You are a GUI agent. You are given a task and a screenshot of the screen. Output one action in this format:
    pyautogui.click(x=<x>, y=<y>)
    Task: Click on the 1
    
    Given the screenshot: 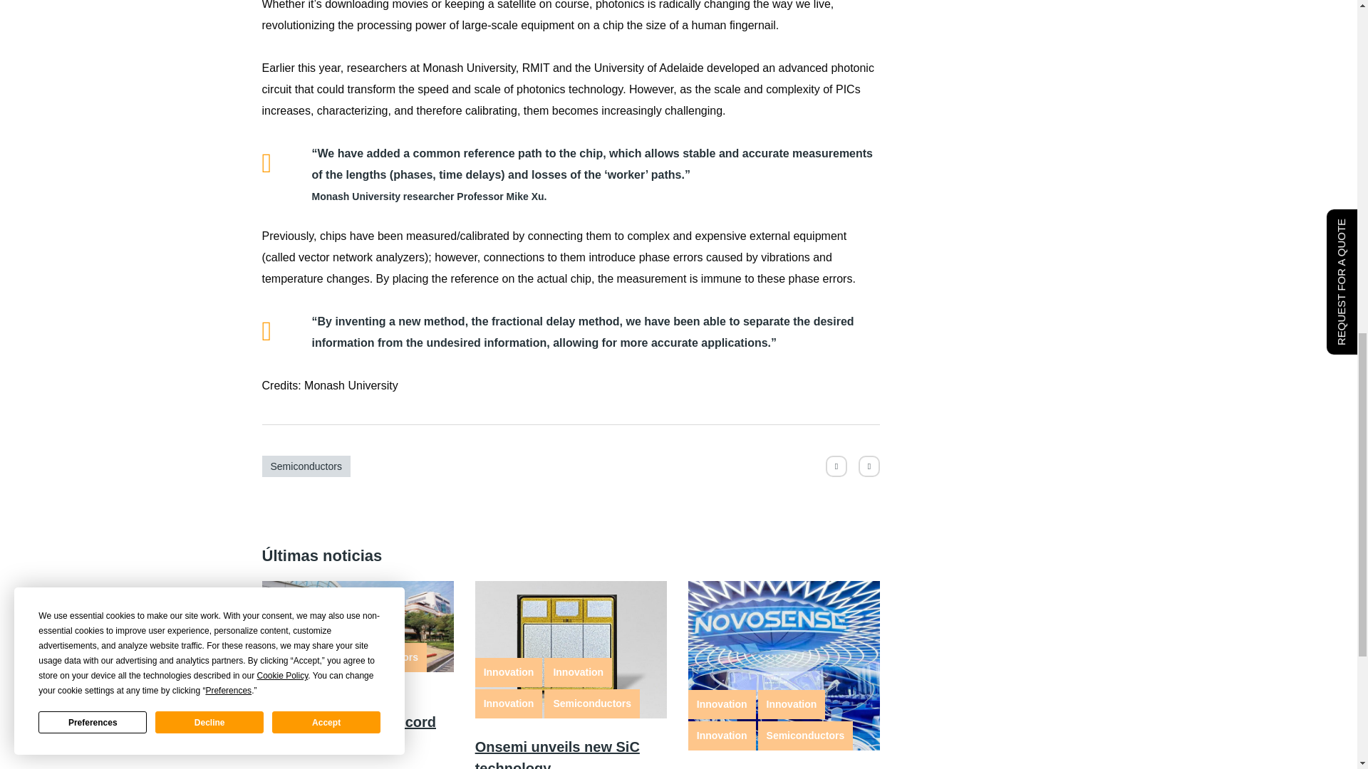 What is the action you would take?
    pyautogui.click(x=784, y=666)
    